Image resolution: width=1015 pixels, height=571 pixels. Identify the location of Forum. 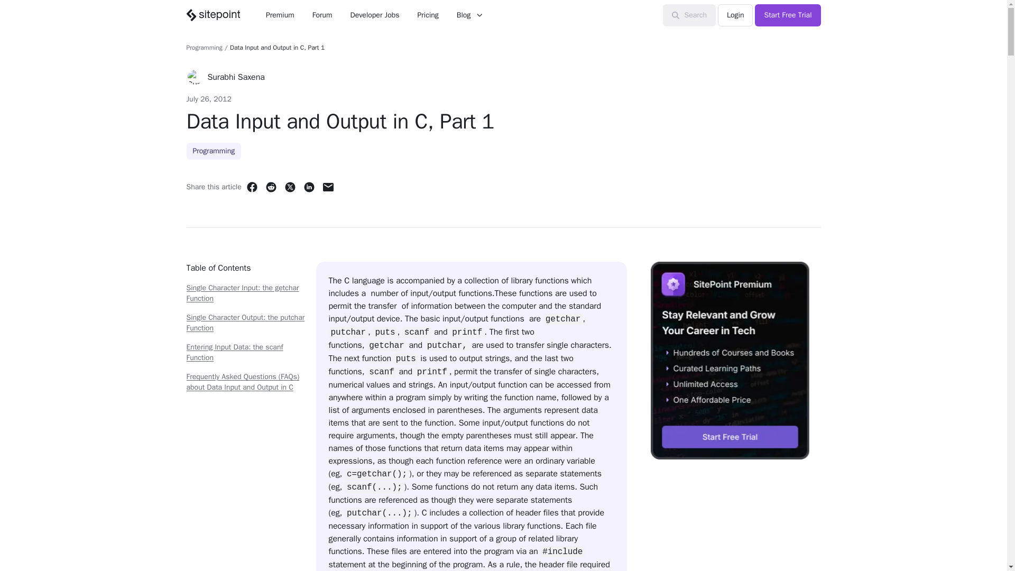
(322, 15).